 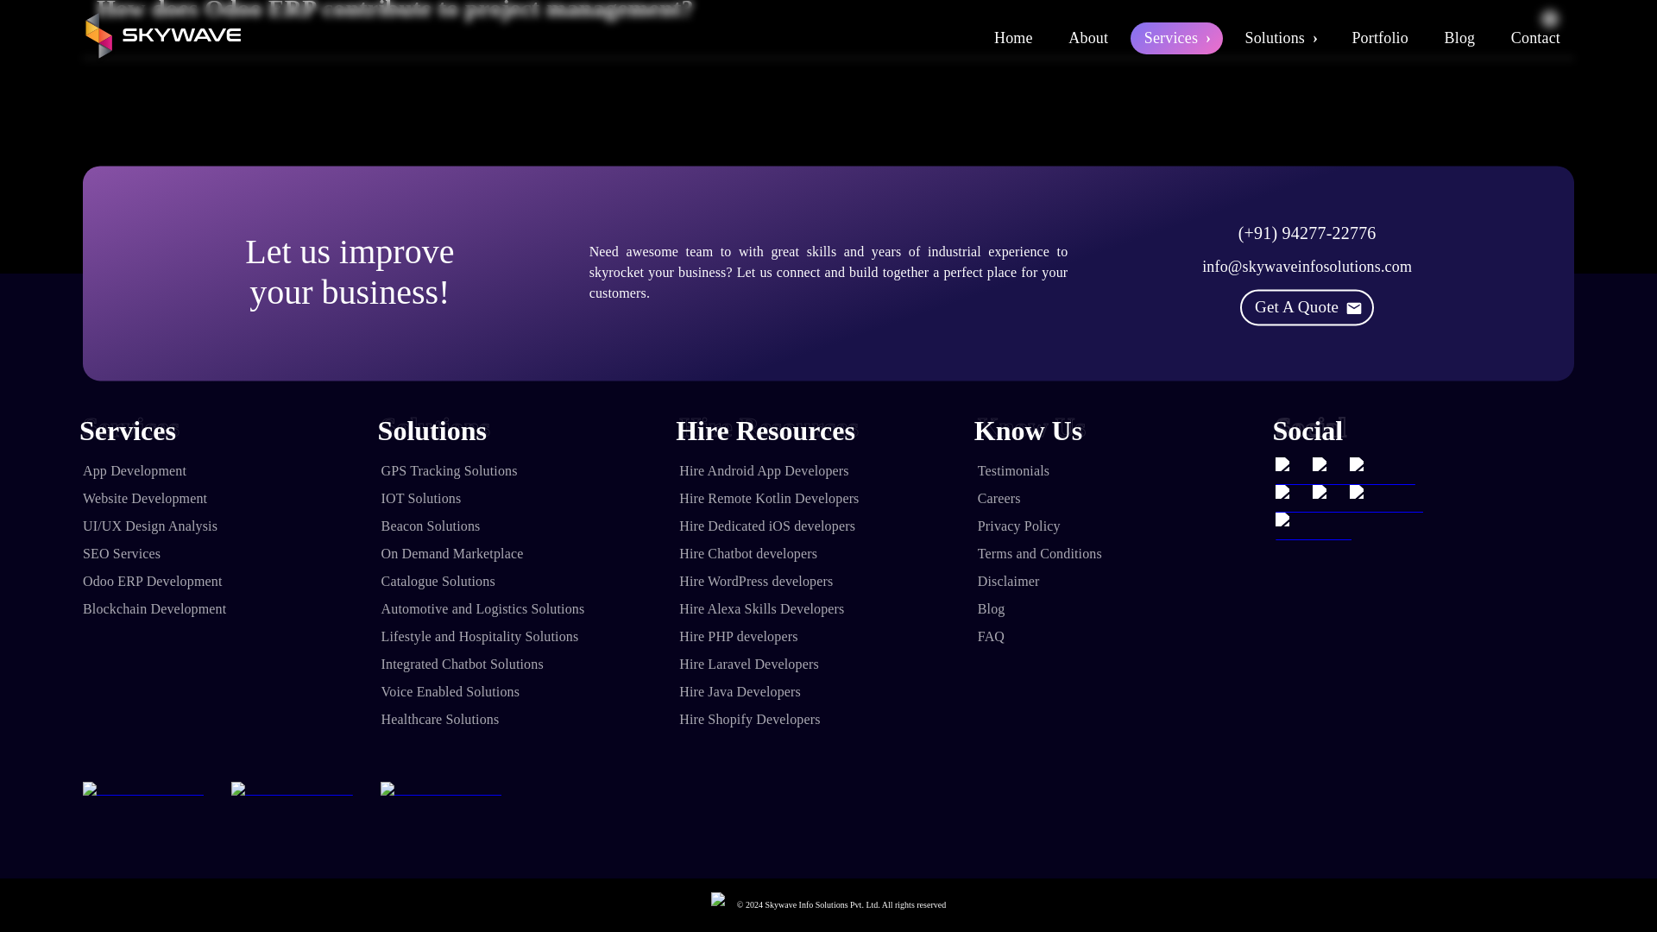 What do you see at coordinates (828, 582) in the screenshot?
I see `Hire WordPress developers` at bounding box center [828, 582].